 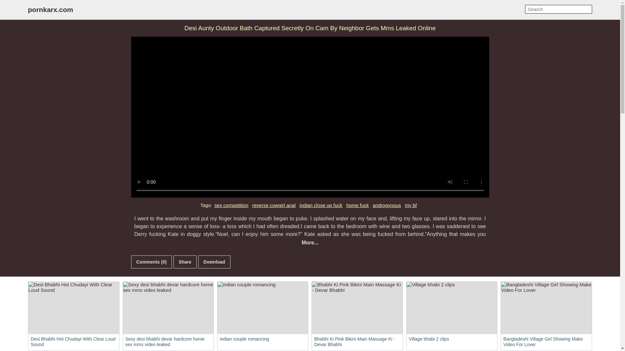 What do you see at coordinates (185, 262) in the screenshot?
I see `Share` at bounding box center [185, 262].